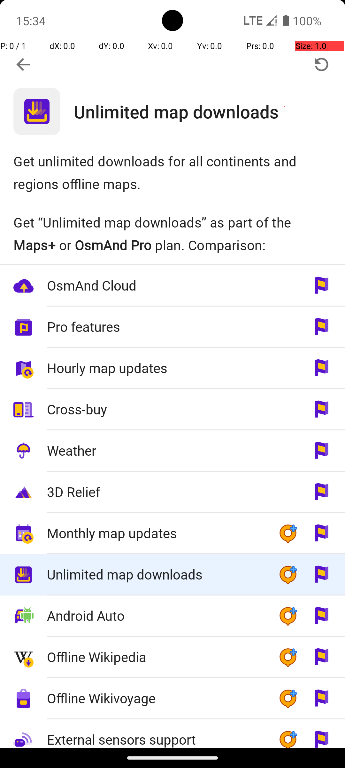  What do you see at coordinates (172, 699) in the screenshot?
I see `Offline Wikivoyage available as part of the OsmAnd+ or OsmAnd Pro plan` at bounding box center [172, 699].